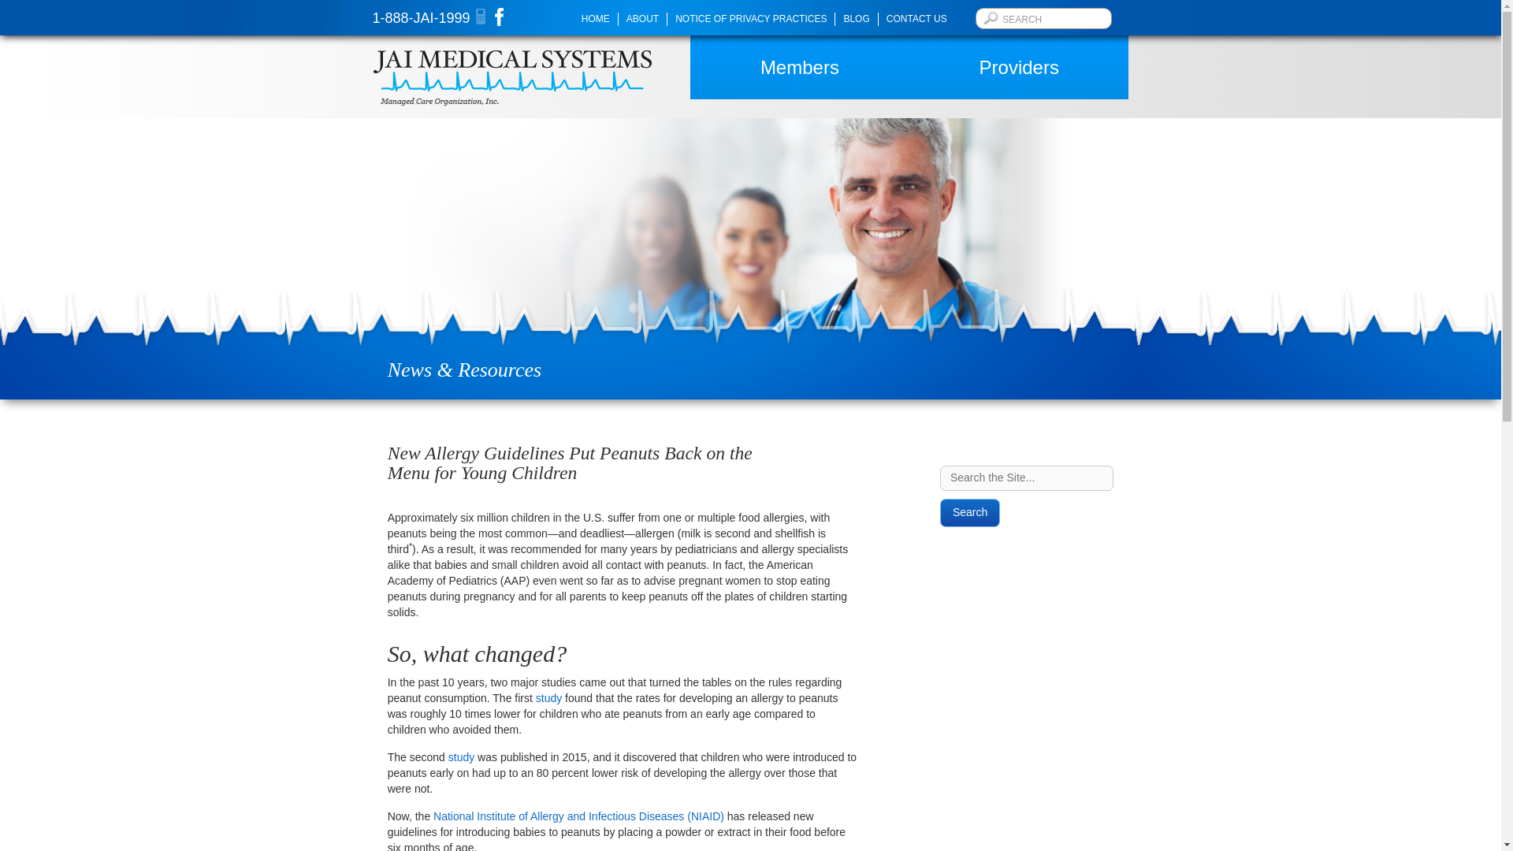  What do you see at coordinates (799, 68) in the screenshot?
I see `Members` at bounding box center [799, 68].